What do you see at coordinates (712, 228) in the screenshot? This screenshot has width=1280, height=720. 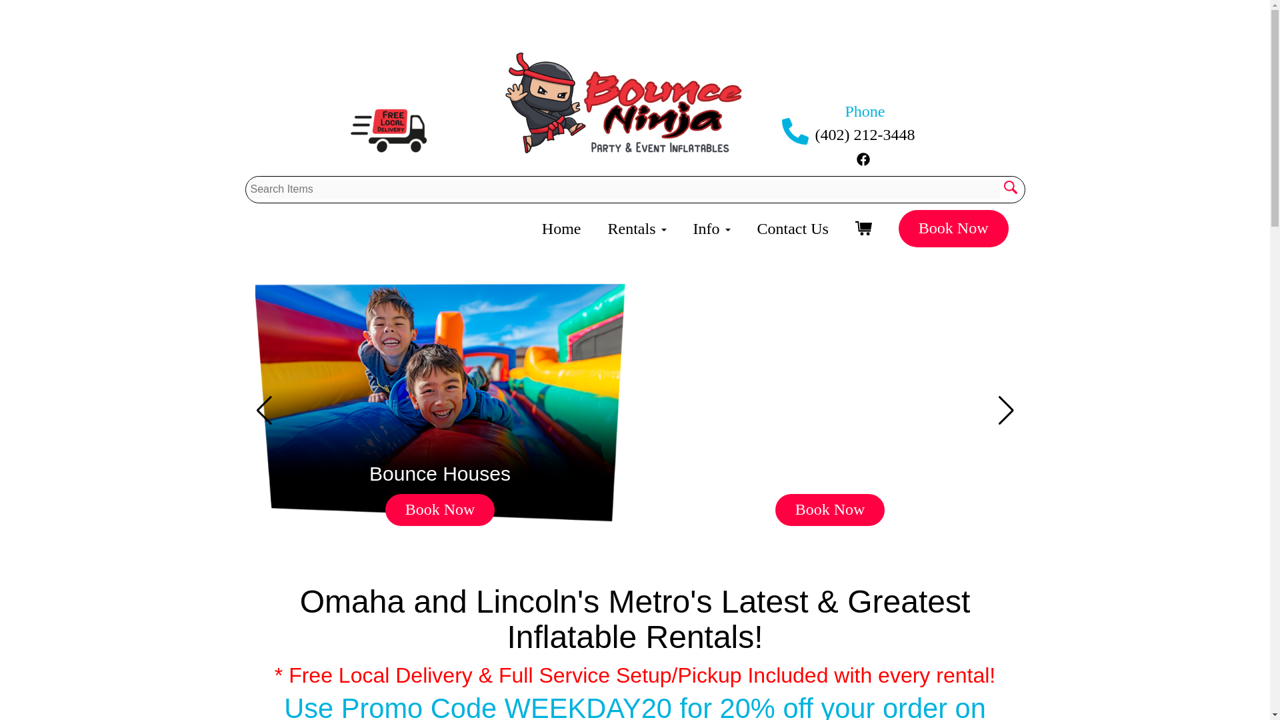 I see `Info` at bounding box center [712, 228].